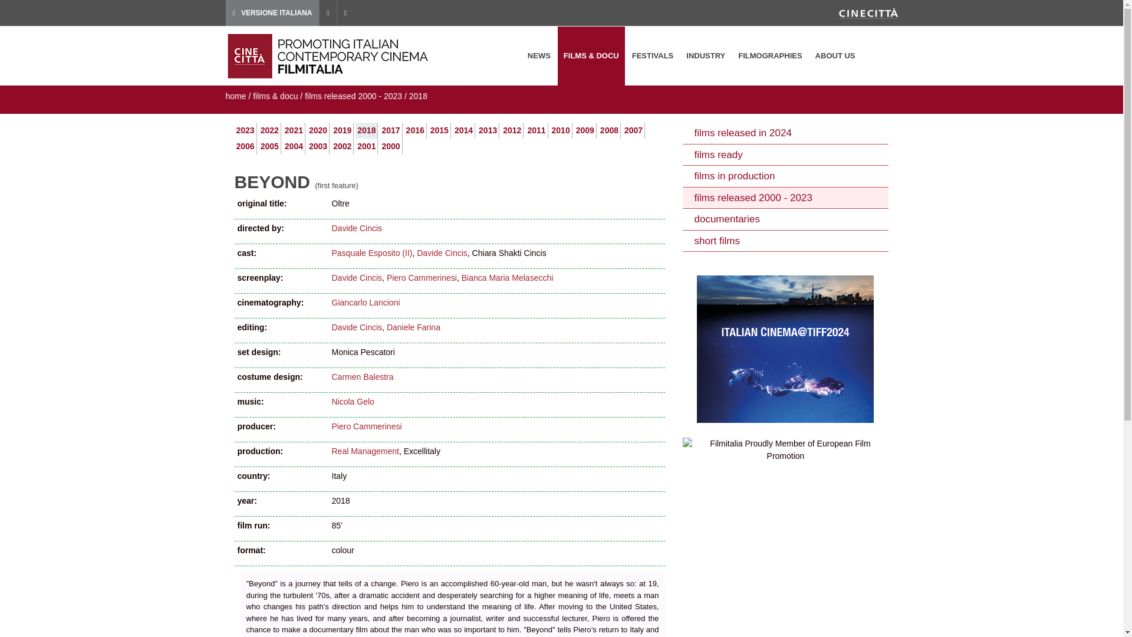 This screenshot has width=1132, height=637. Describe the element at coordinates (244, 146) in the screenshot. I see `2006` at that location.